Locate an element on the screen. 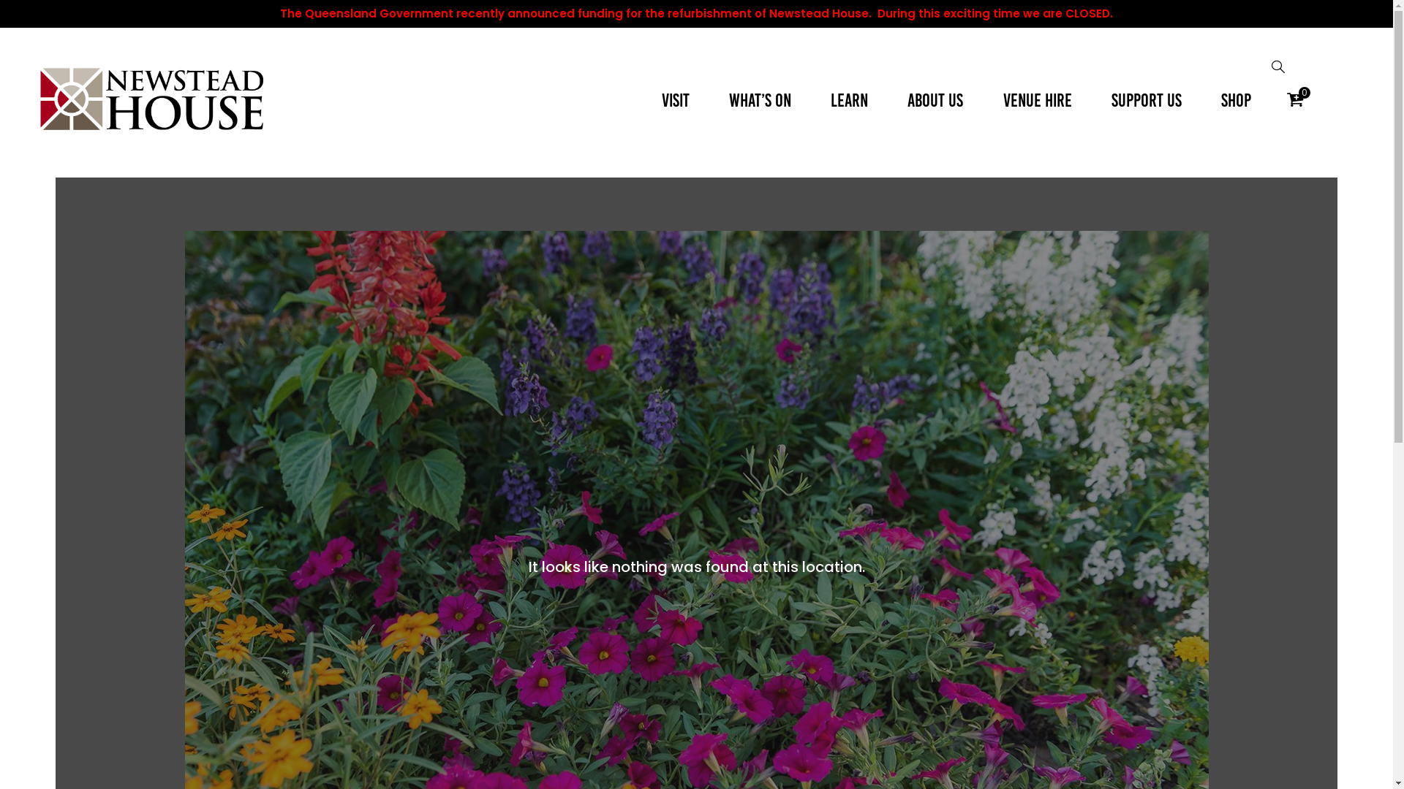  VENUE HIRE is located at coordinates (1037, 100).